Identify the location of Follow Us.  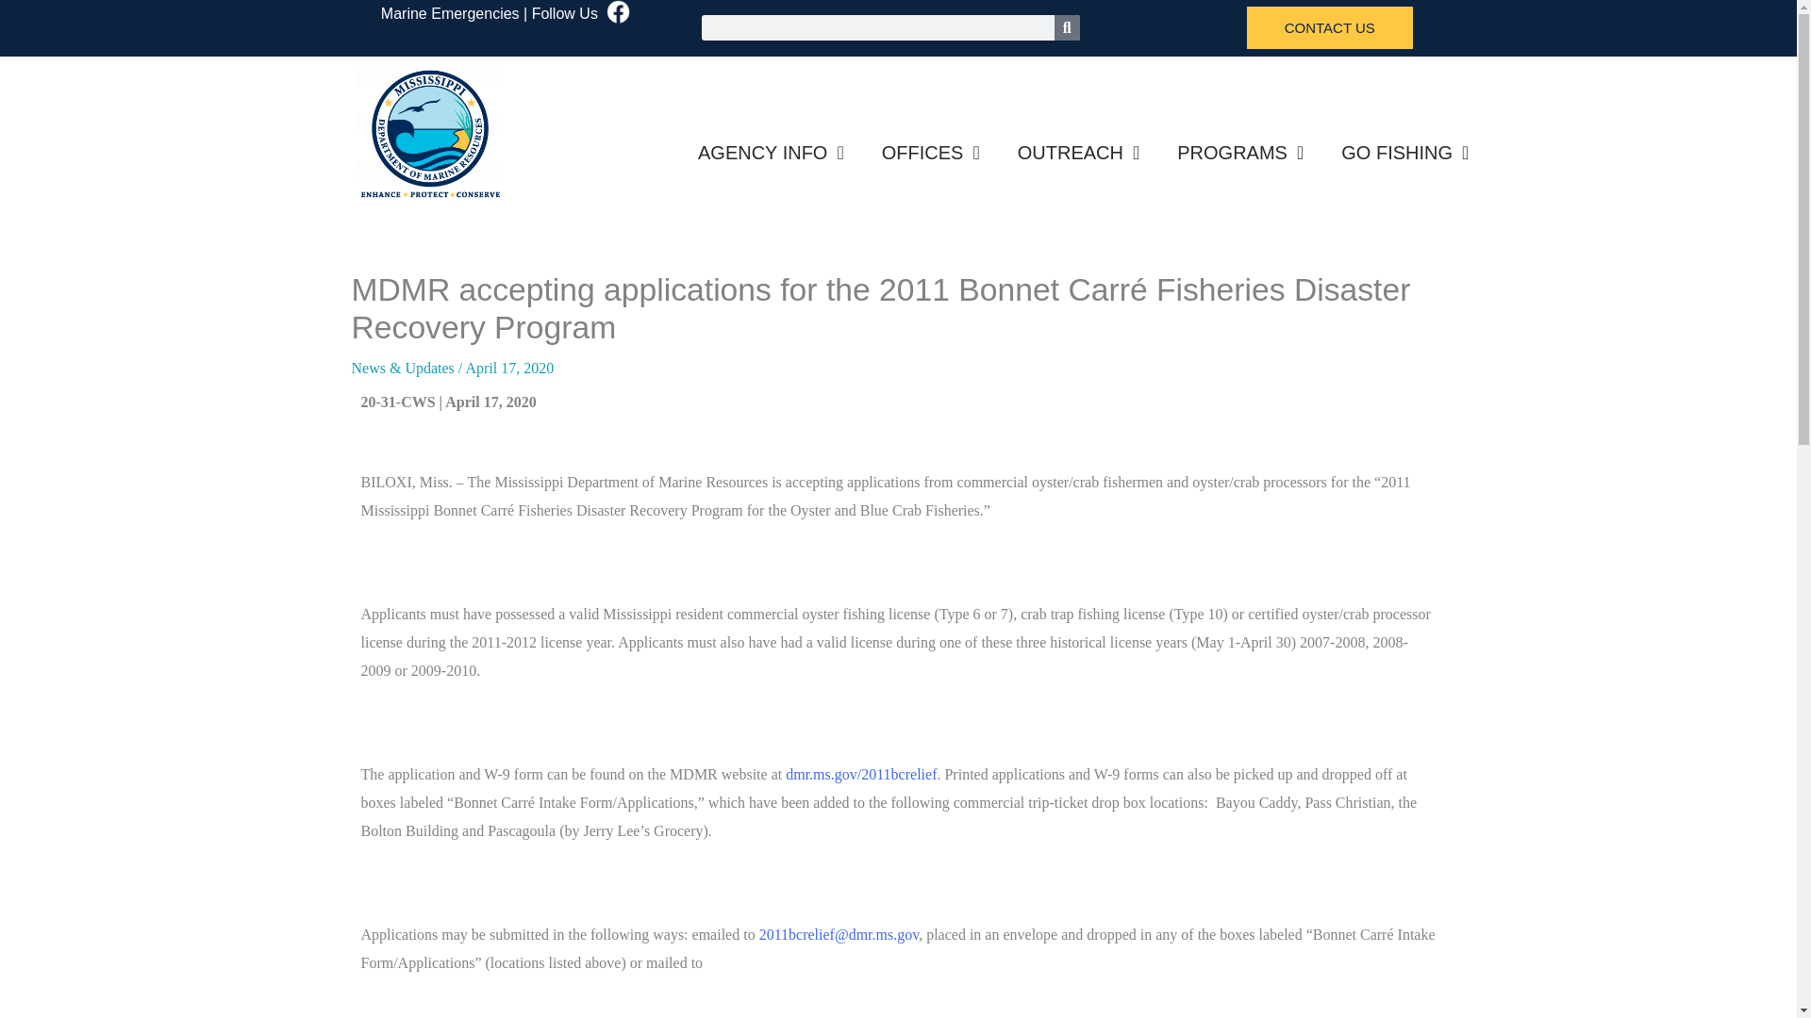
(564, 13).